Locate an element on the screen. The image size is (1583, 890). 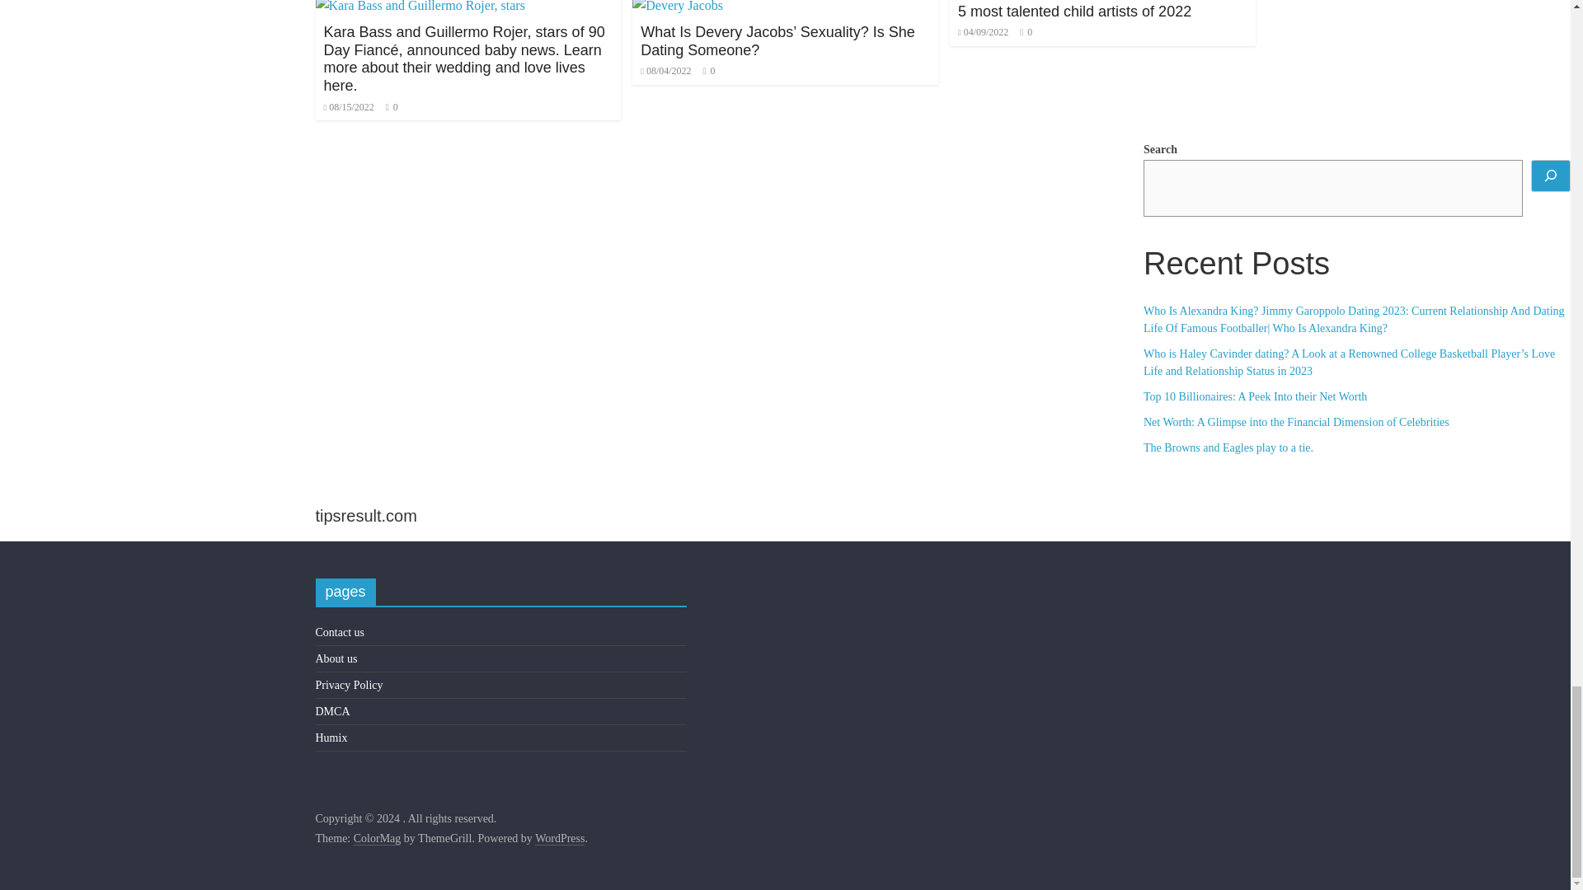
Contact us is located at coordinates (340, 633).